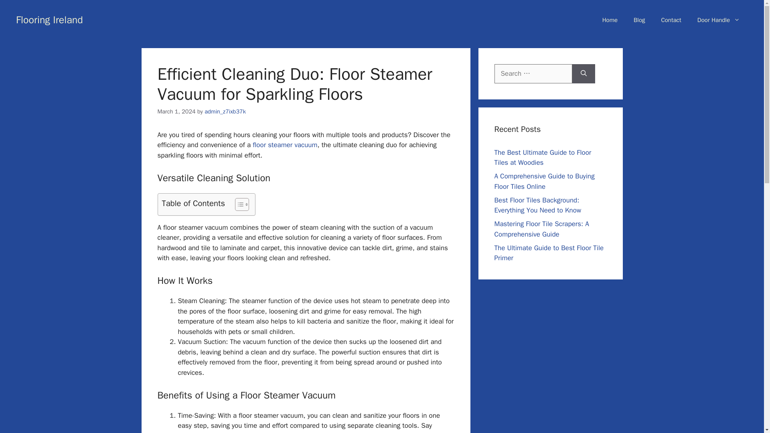  What do you see at coordinates (610, 20) in the screenshot?
I see `Home` at bounding box center [610, 20].